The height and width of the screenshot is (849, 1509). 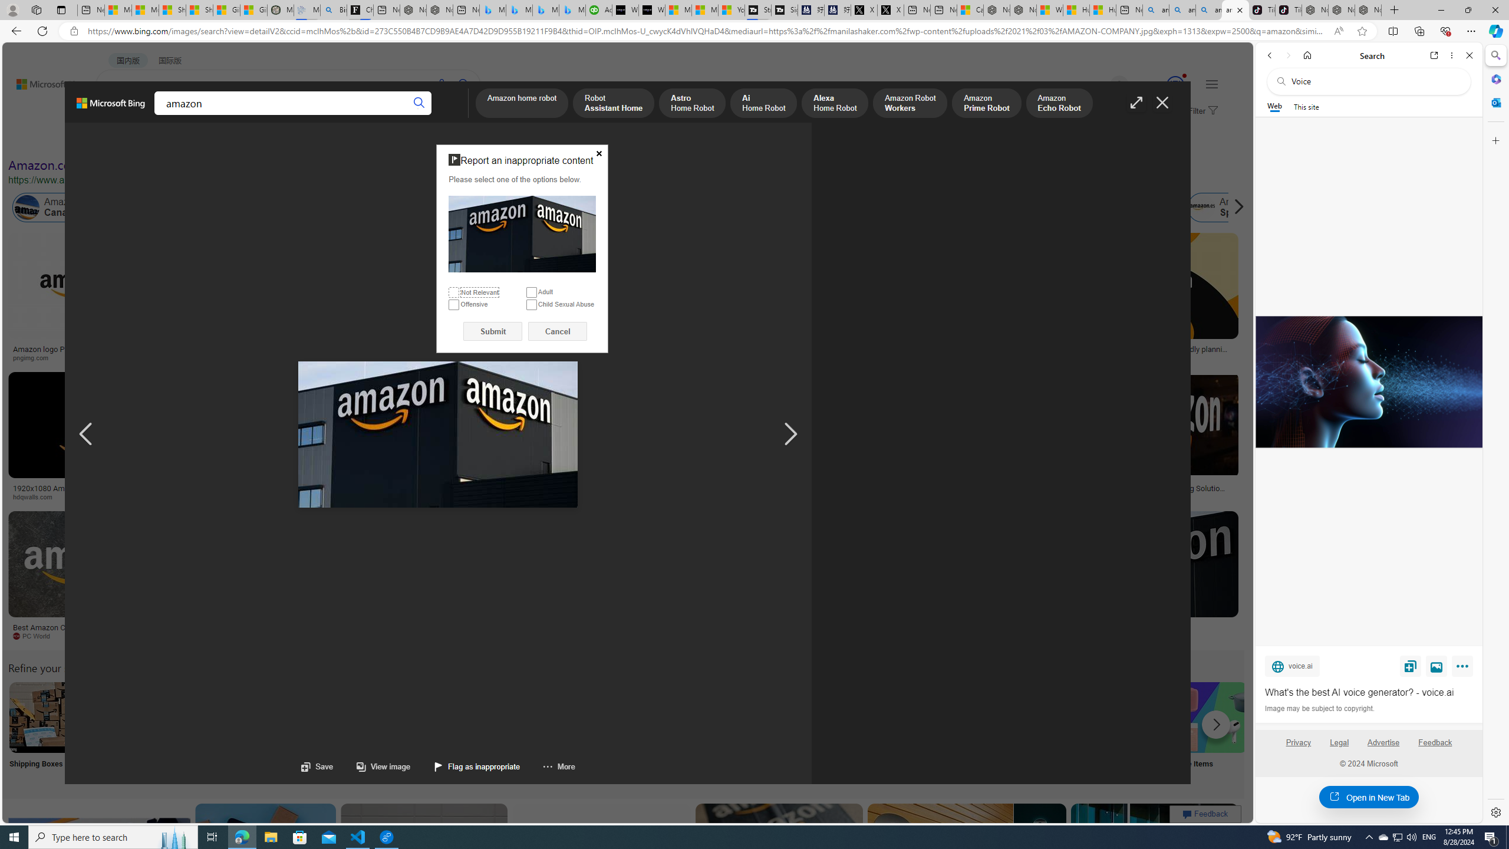 I want to click on logopng.com.br, so click(x=812, y=357).